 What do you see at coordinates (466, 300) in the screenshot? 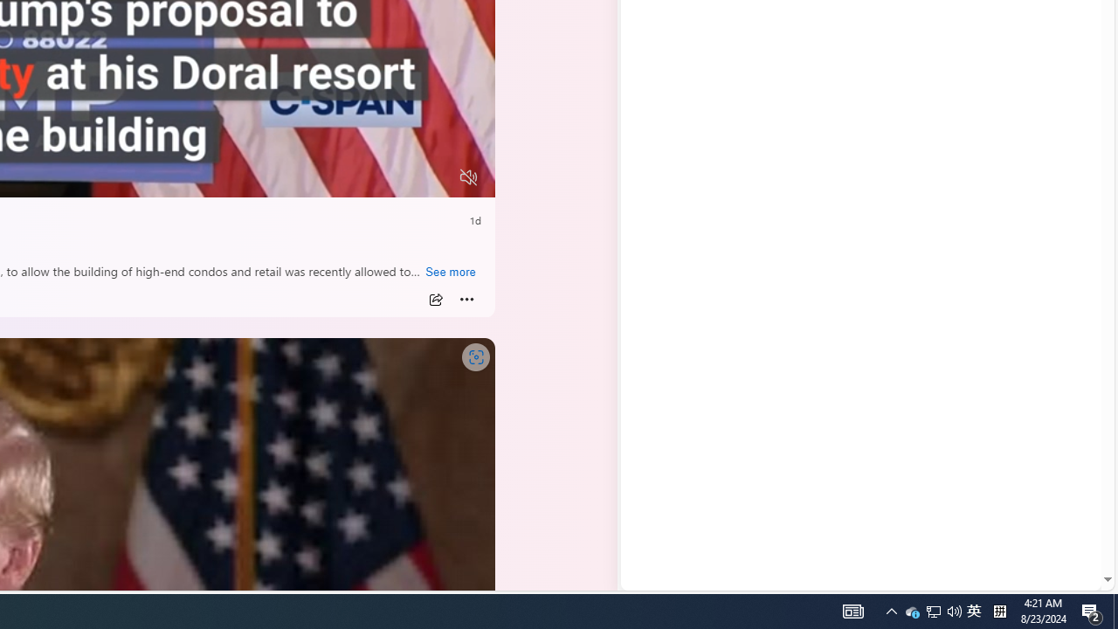
I see `Class: at-item inline-watch` at bounding box center [466, 300].